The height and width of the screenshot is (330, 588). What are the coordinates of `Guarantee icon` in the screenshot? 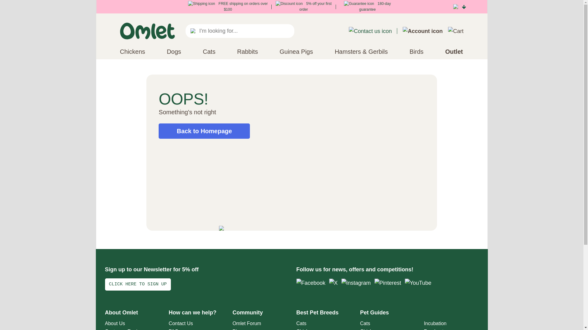 It's located at (359, 4).